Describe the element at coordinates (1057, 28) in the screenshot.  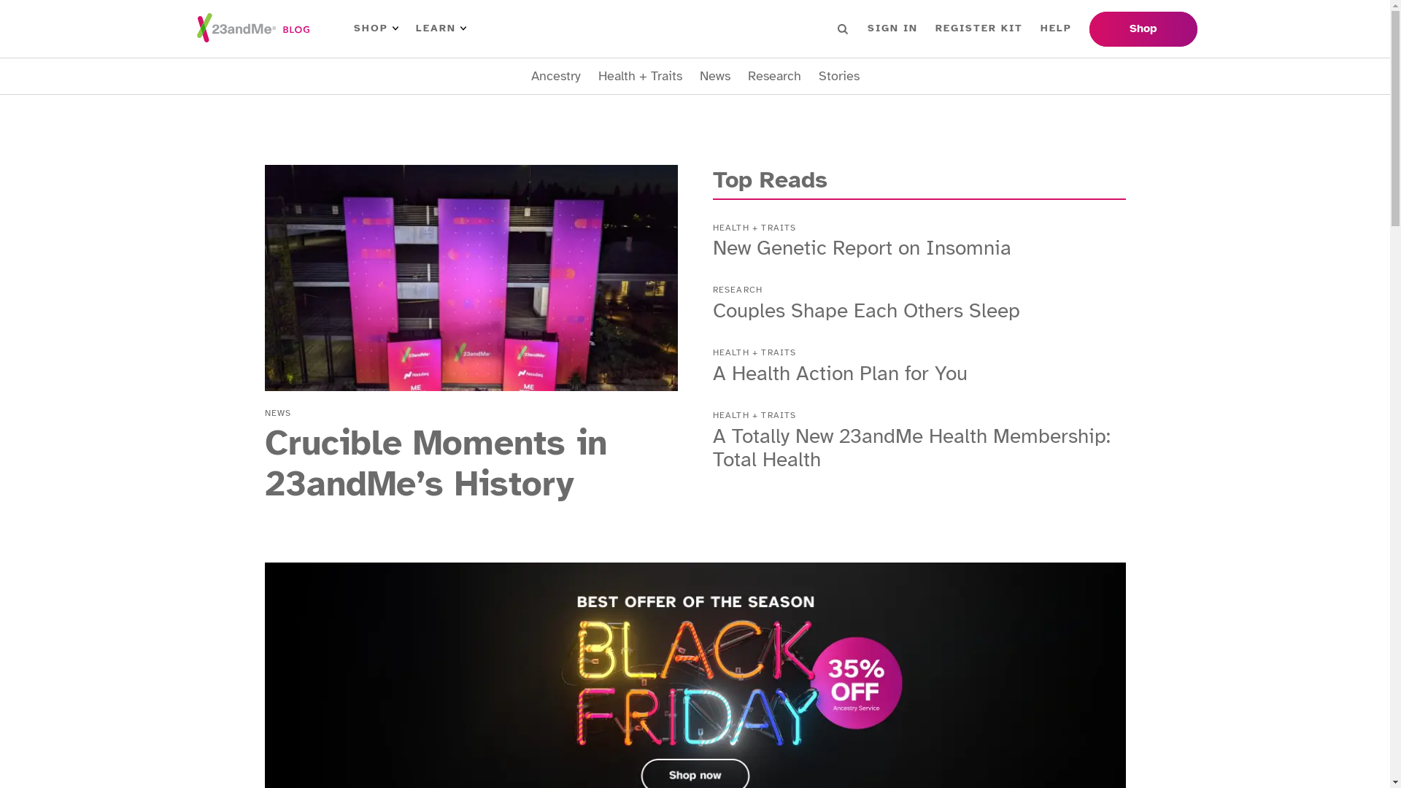
I see `HELP` at that location.